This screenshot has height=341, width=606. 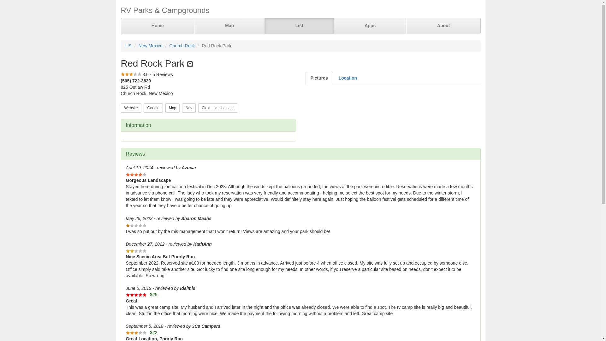 I want to click on About, so click(x=443, y=26).